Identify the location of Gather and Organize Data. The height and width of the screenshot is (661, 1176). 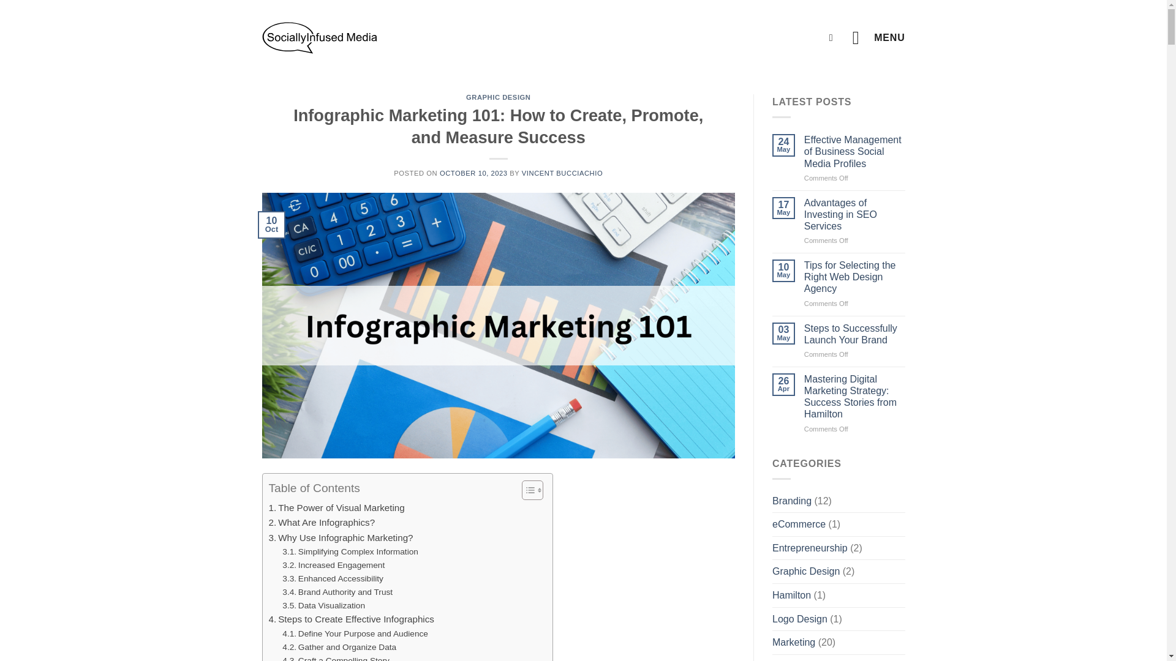
(339, 648).